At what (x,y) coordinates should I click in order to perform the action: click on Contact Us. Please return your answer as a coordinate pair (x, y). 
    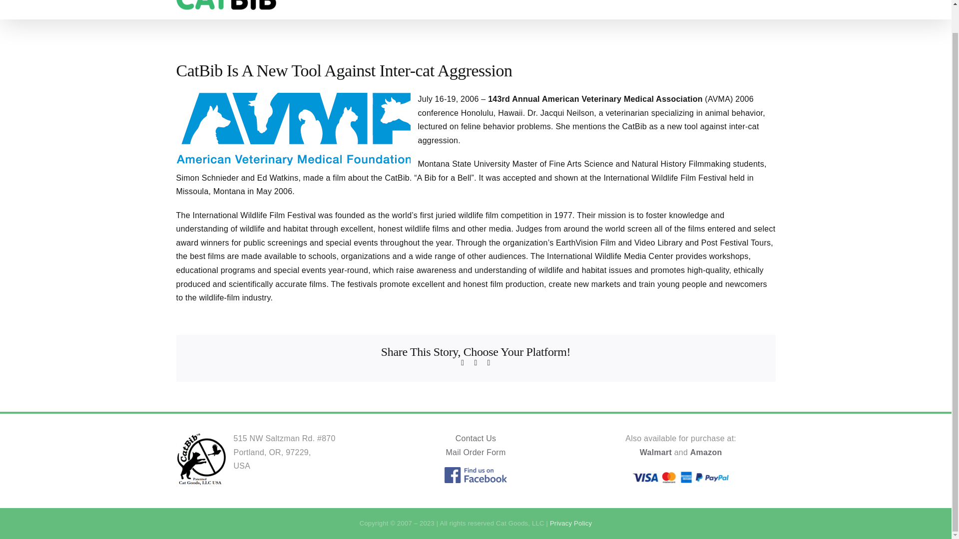
    Looking at the image, I should click on (476, 438).